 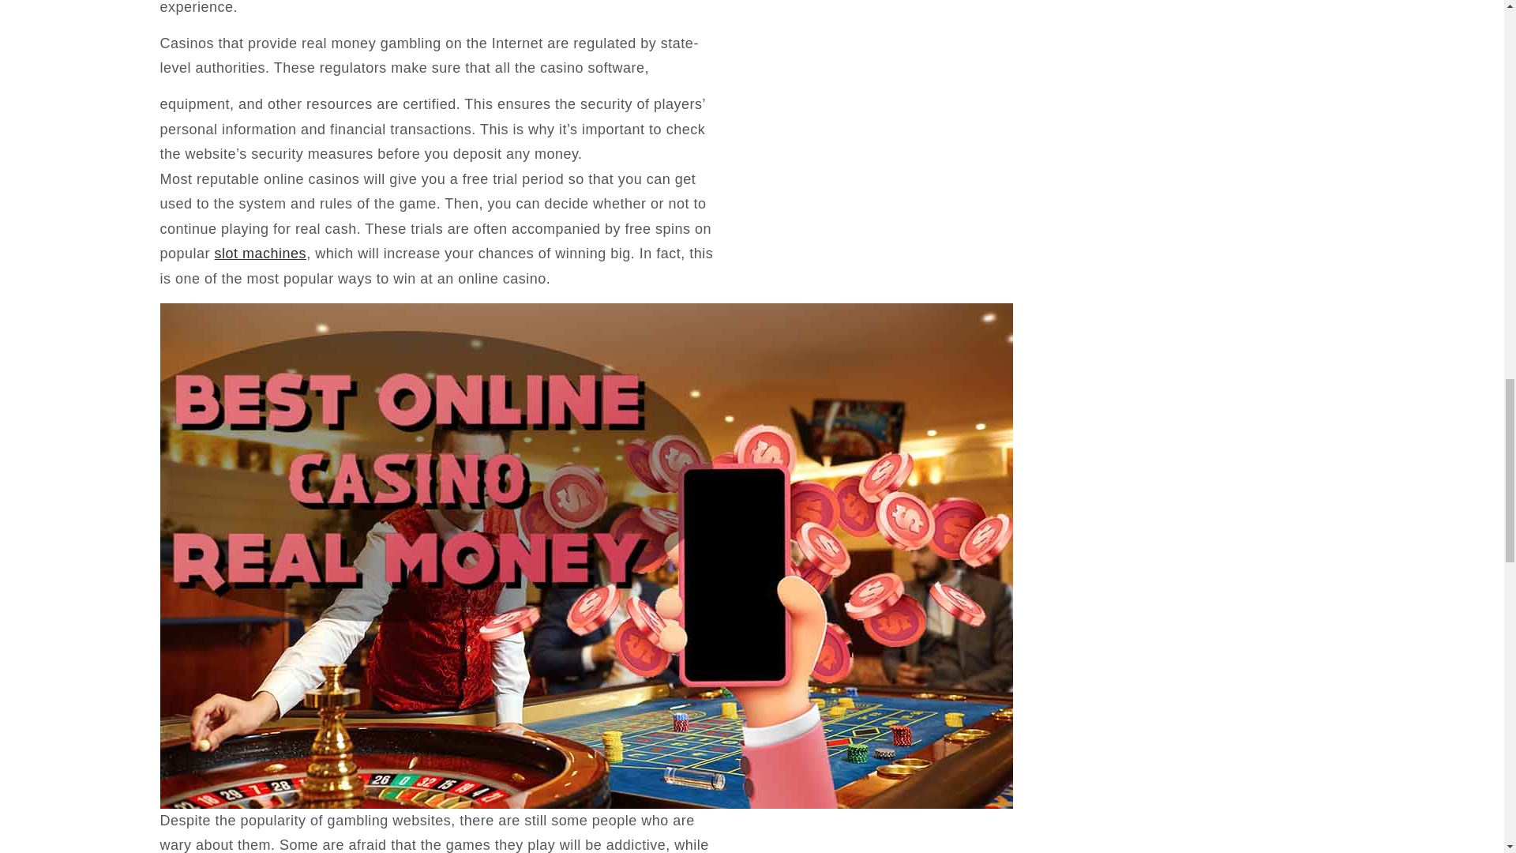 I want to click on slot machines, so click(x=261, y=253).